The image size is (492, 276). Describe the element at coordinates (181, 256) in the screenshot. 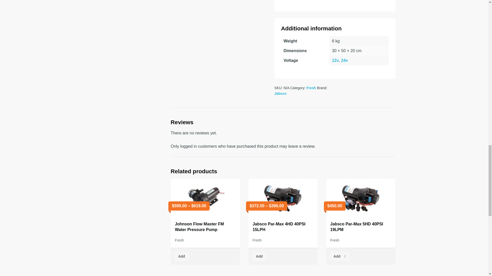

I see `Add` at that location.